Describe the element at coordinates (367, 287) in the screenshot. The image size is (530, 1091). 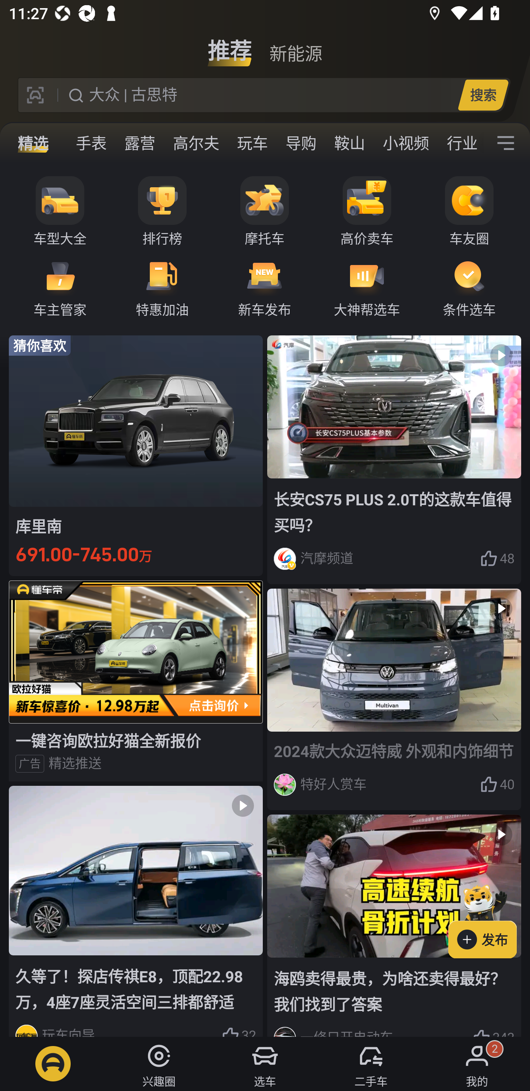
I see `大神帮选车` at that location.